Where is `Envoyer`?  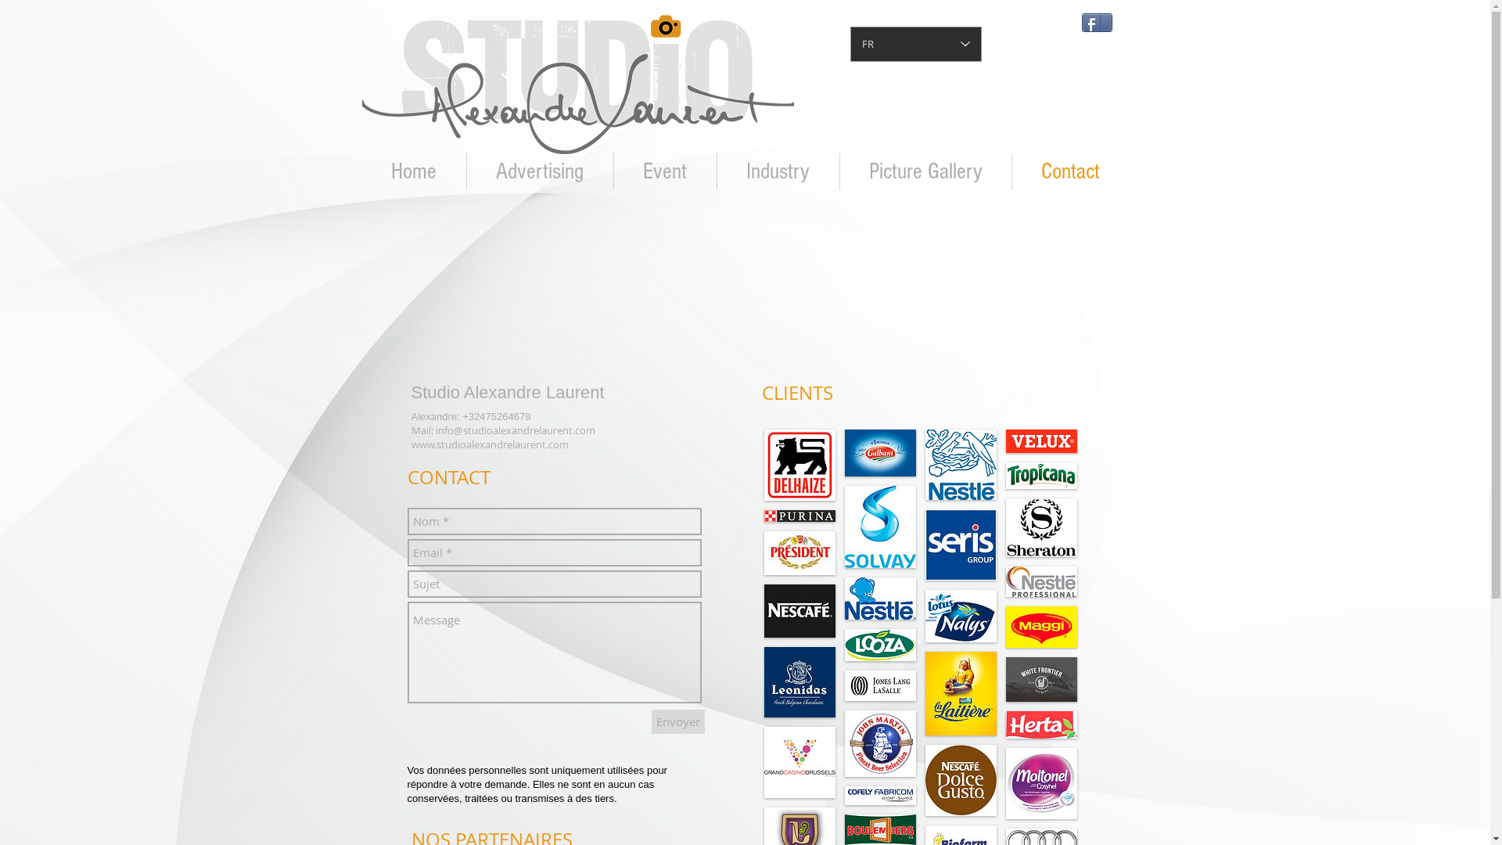
Envoyer is located at coordinates (677, 721).